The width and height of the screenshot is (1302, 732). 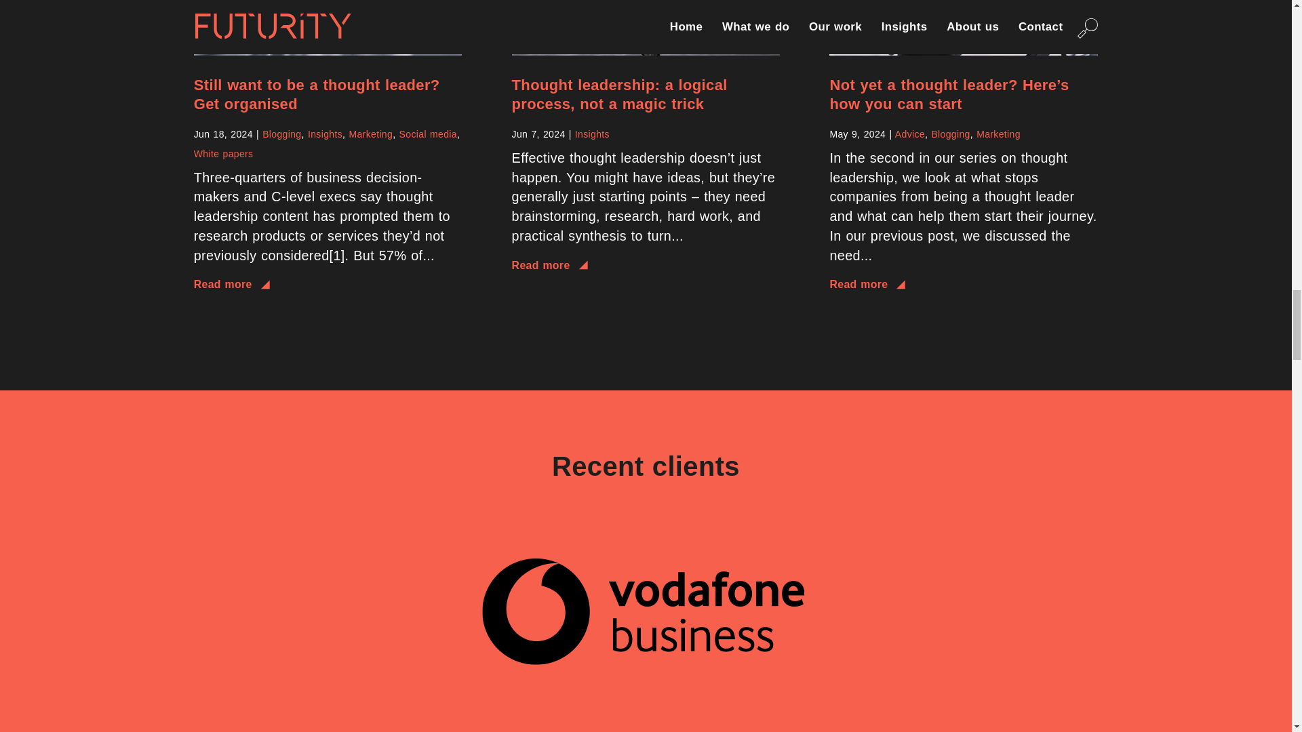 What do you see at coordinates (281, 134) in the screenshot?
I see `Blogging` at bounding box center [281, 134].